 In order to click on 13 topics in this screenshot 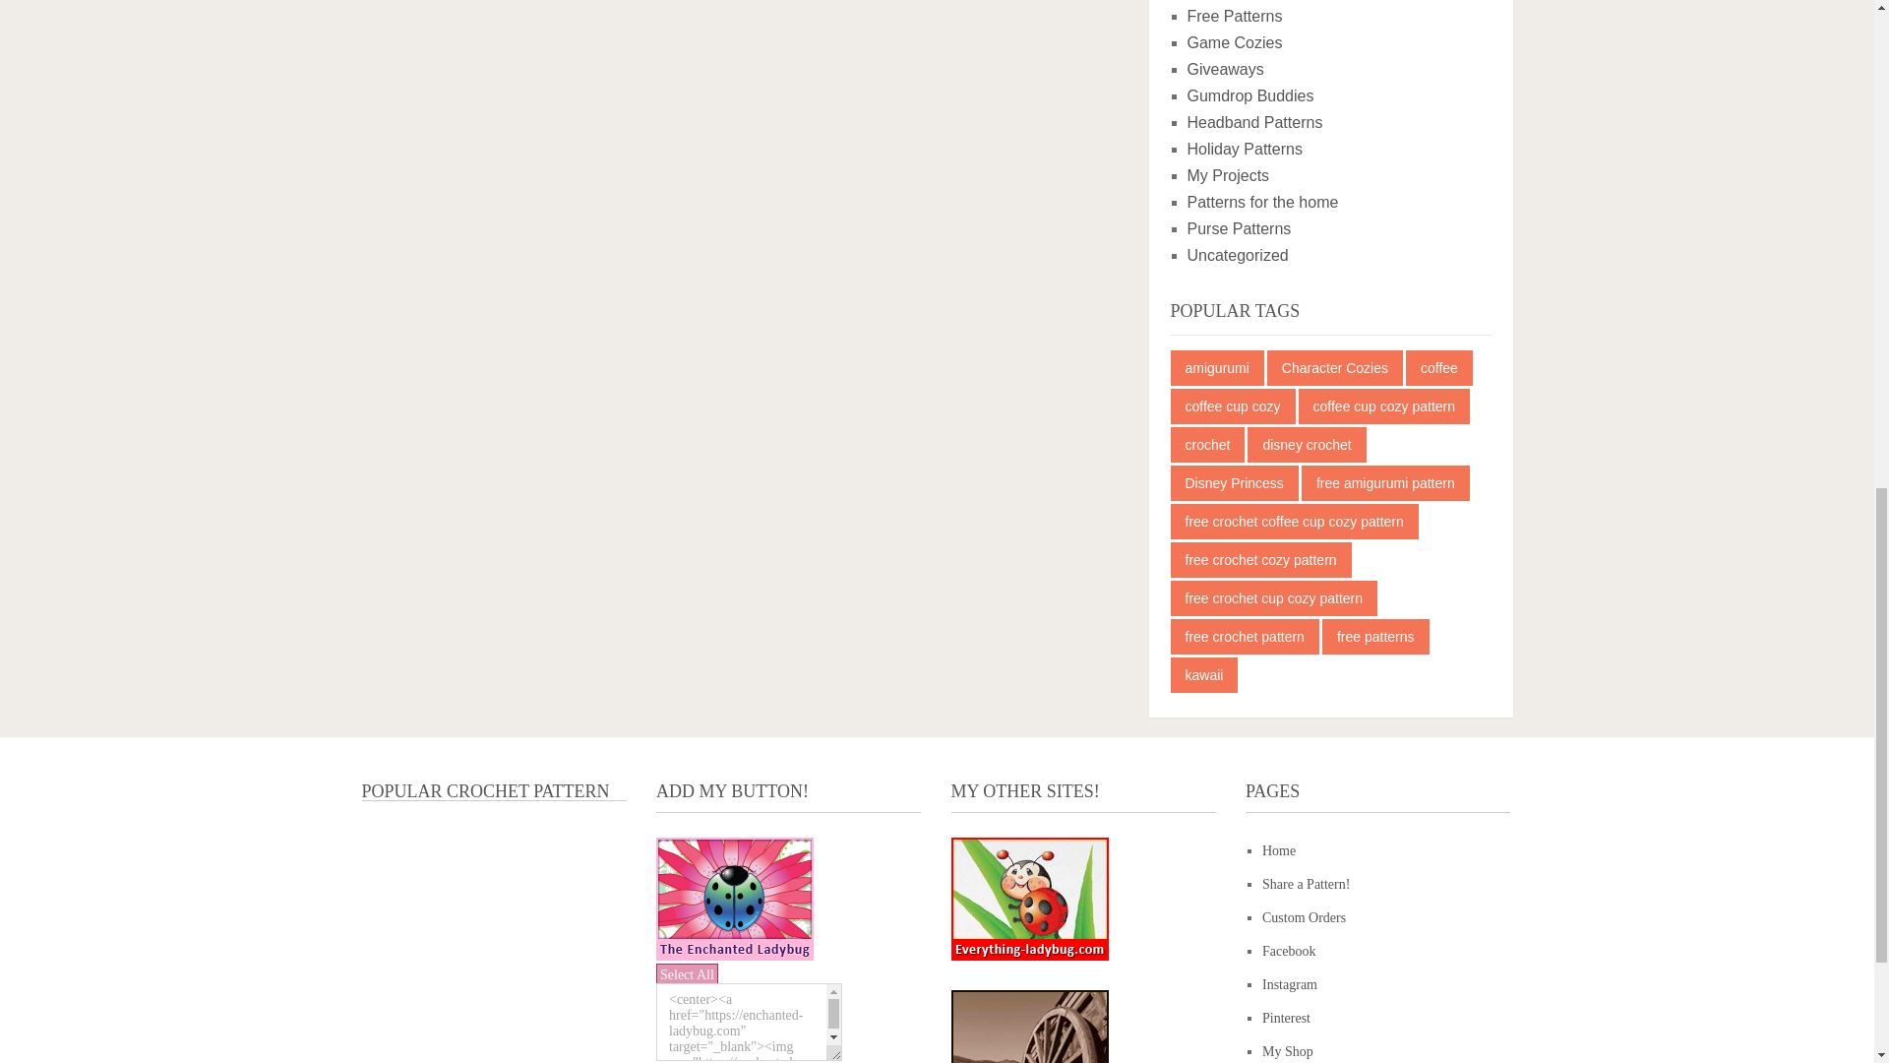, I will do `click(1217, 368)`.